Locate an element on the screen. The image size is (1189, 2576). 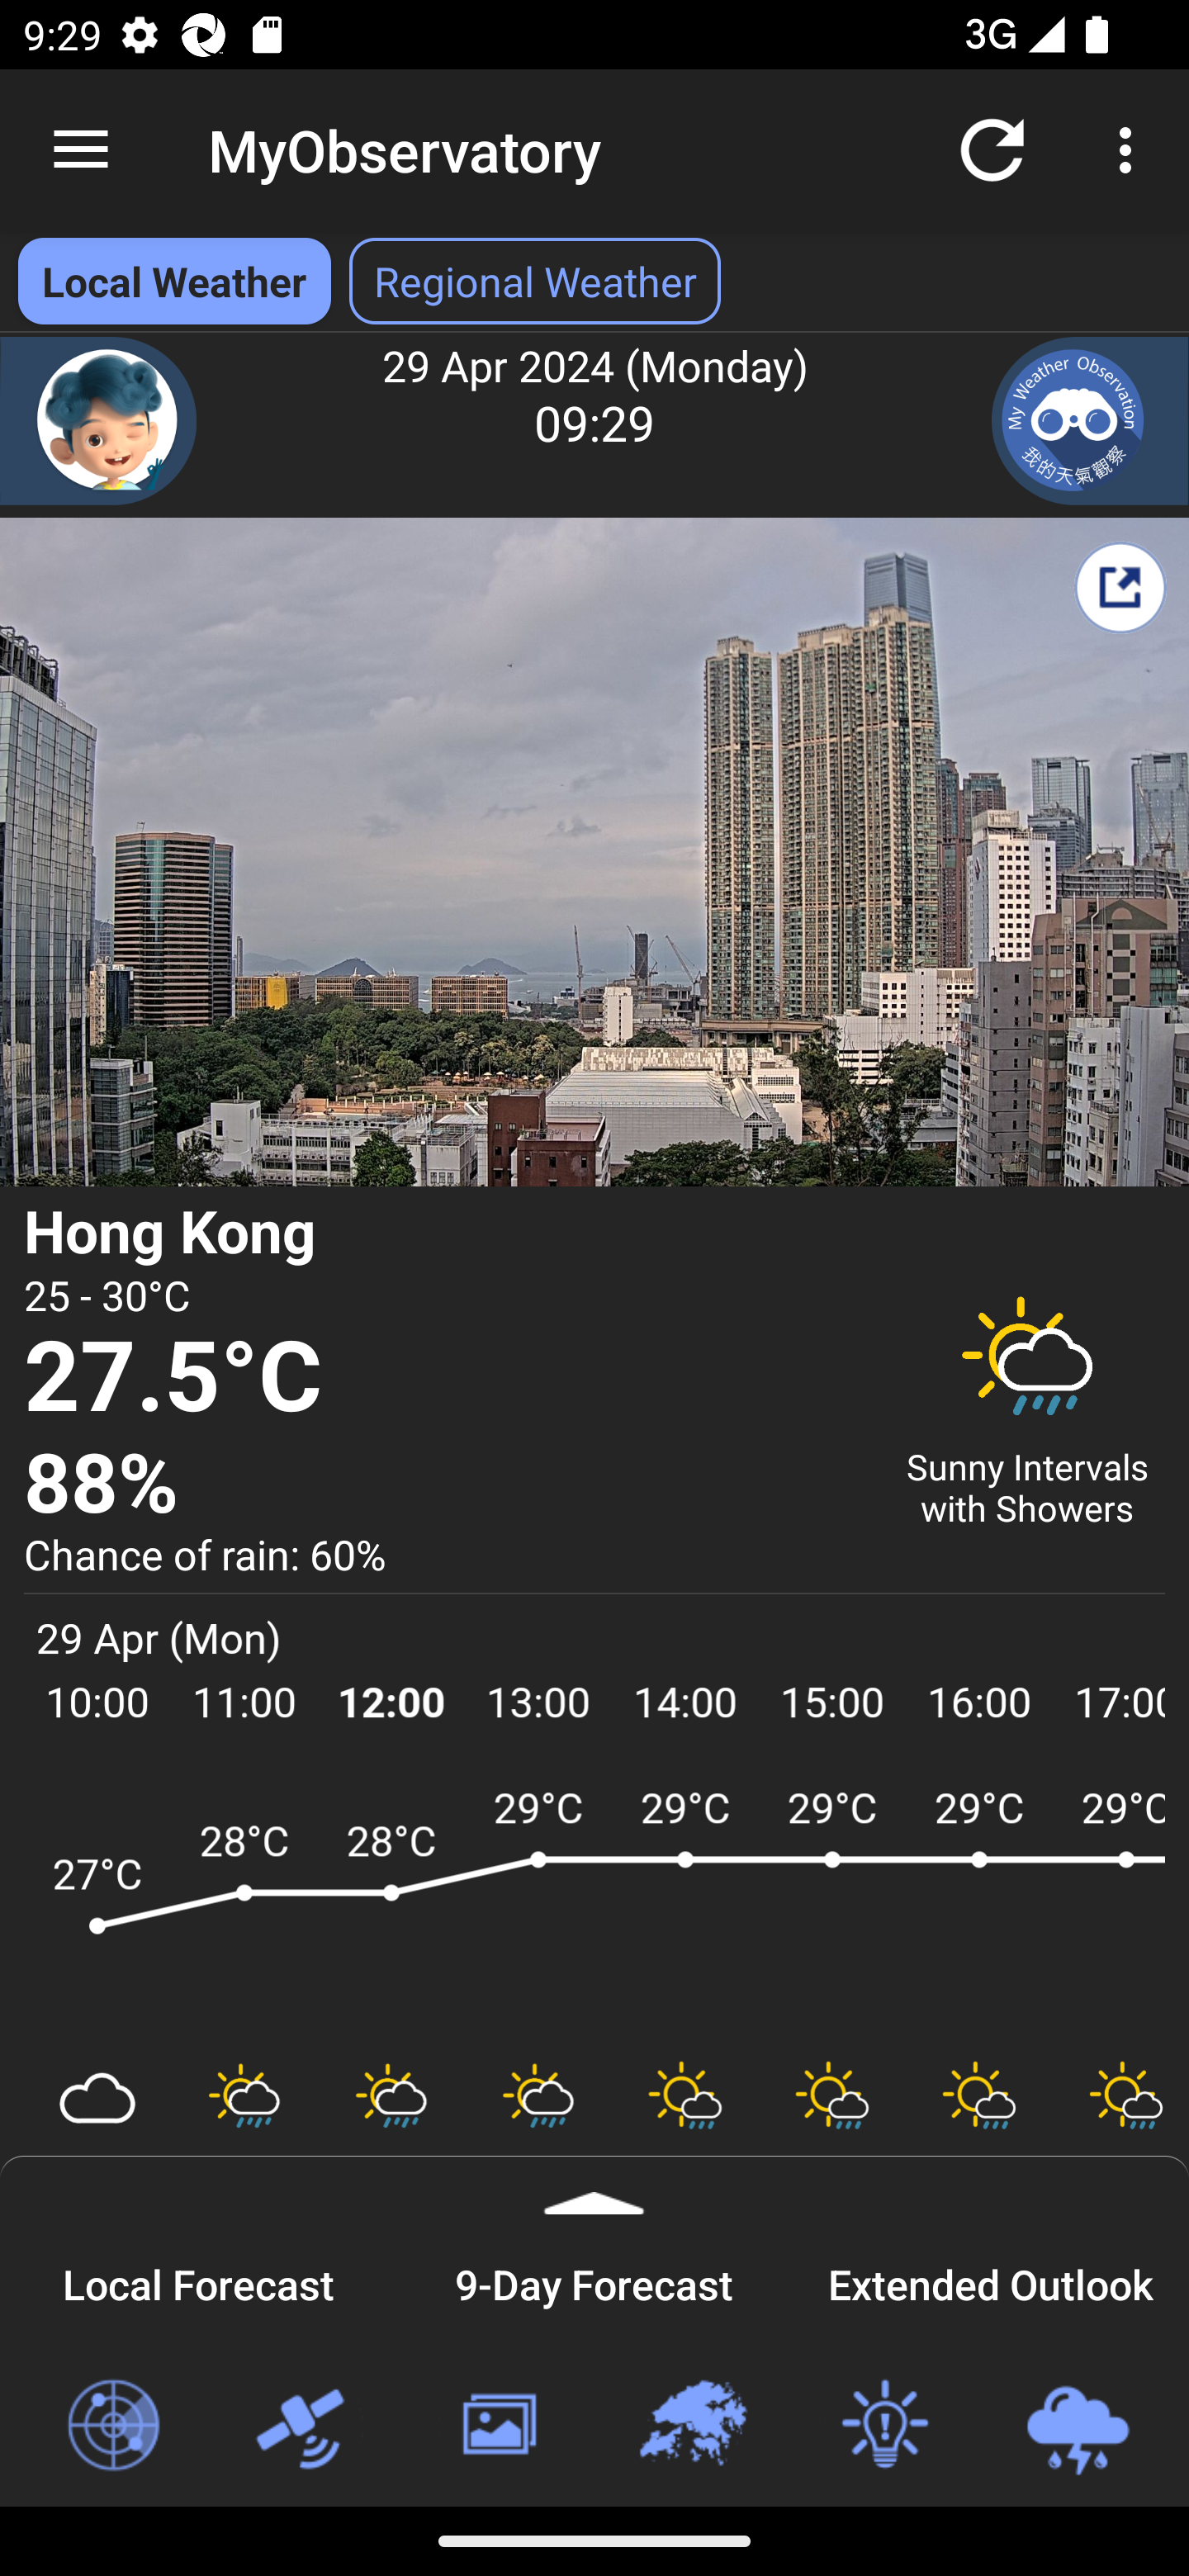
Local Weather Local Weather selected is located at coordinates (173, 281).